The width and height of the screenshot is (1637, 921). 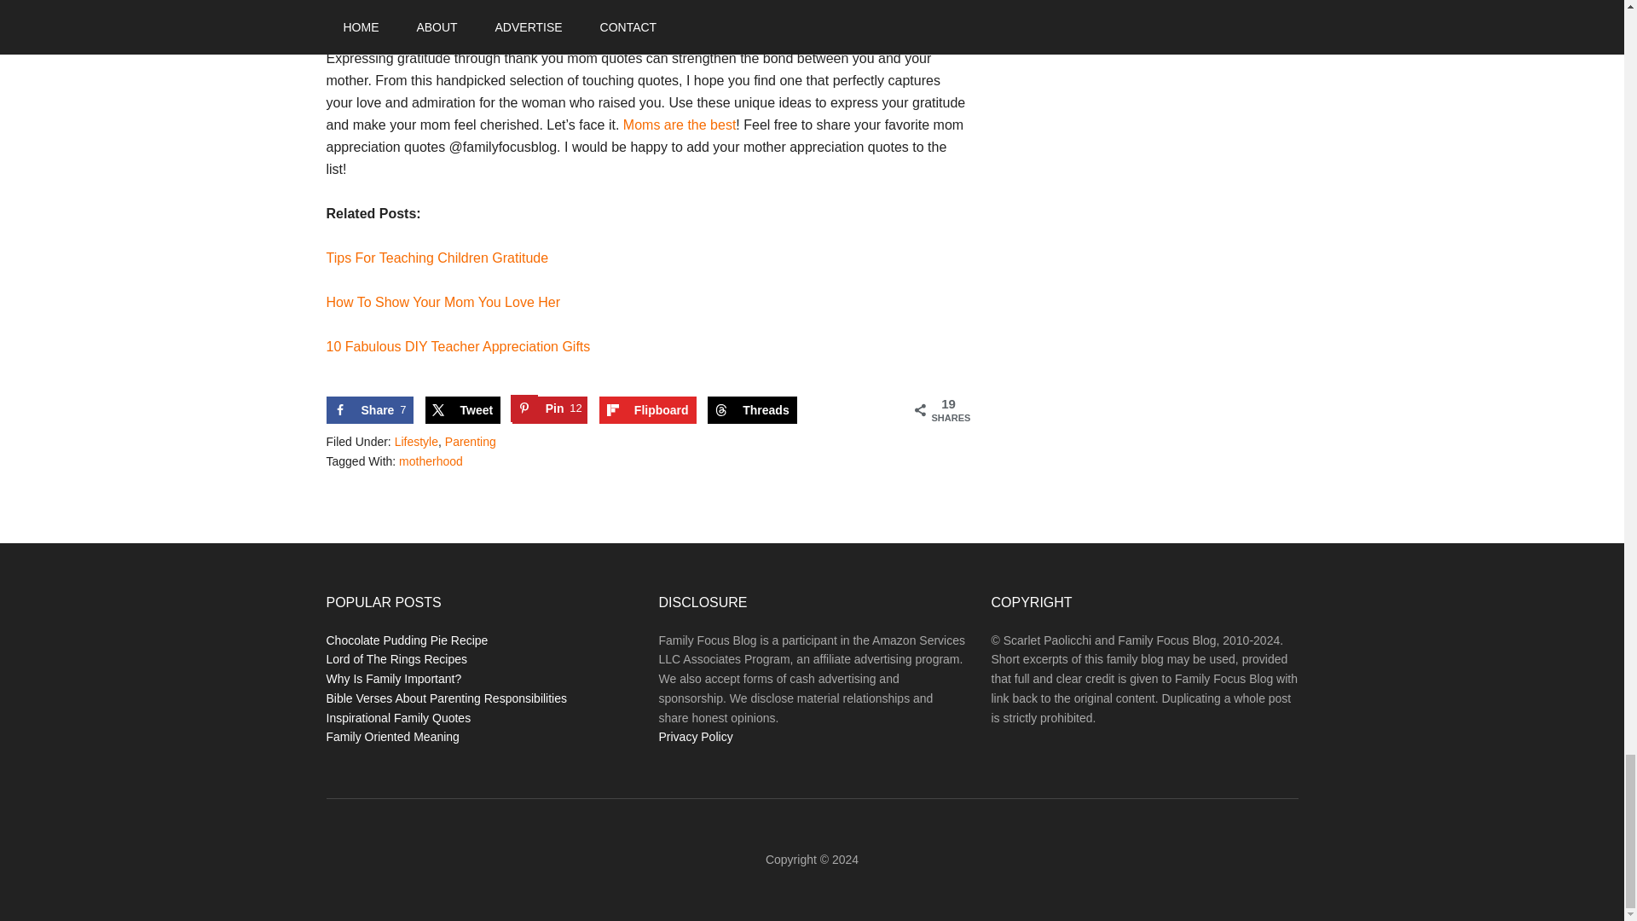 What do you see at coordinates (443, 302) in the screenshot?
I see `Share on Threads` at bounding box center [443, 302].